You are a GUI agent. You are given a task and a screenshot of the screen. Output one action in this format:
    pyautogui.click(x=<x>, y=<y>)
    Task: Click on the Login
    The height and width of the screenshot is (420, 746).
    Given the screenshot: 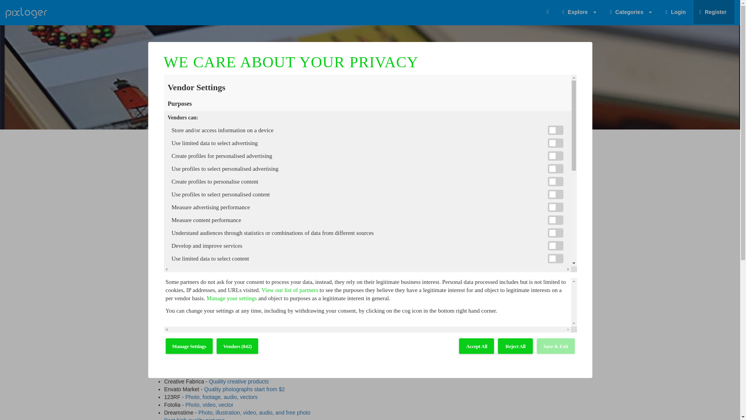 What is the action you would take?
    pyautogui.click(x=676, y=12)
    